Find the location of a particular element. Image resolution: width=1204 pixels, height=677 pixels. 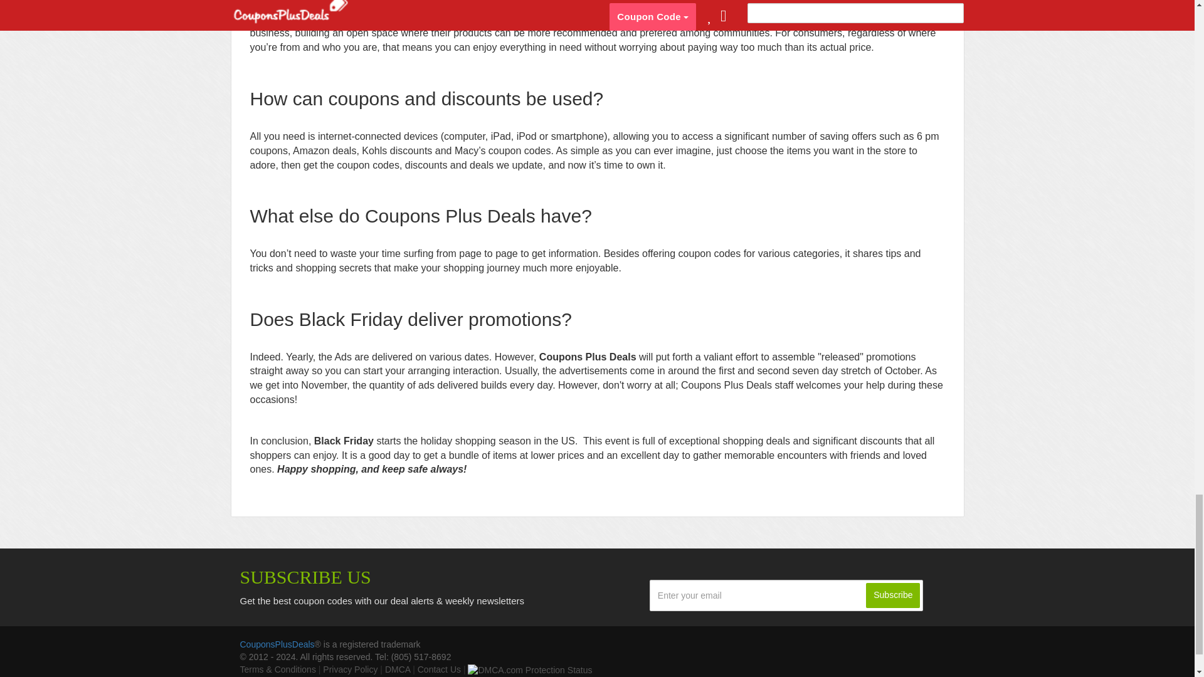

DMCA.com Protection Status is located at coordinates (530, 669).